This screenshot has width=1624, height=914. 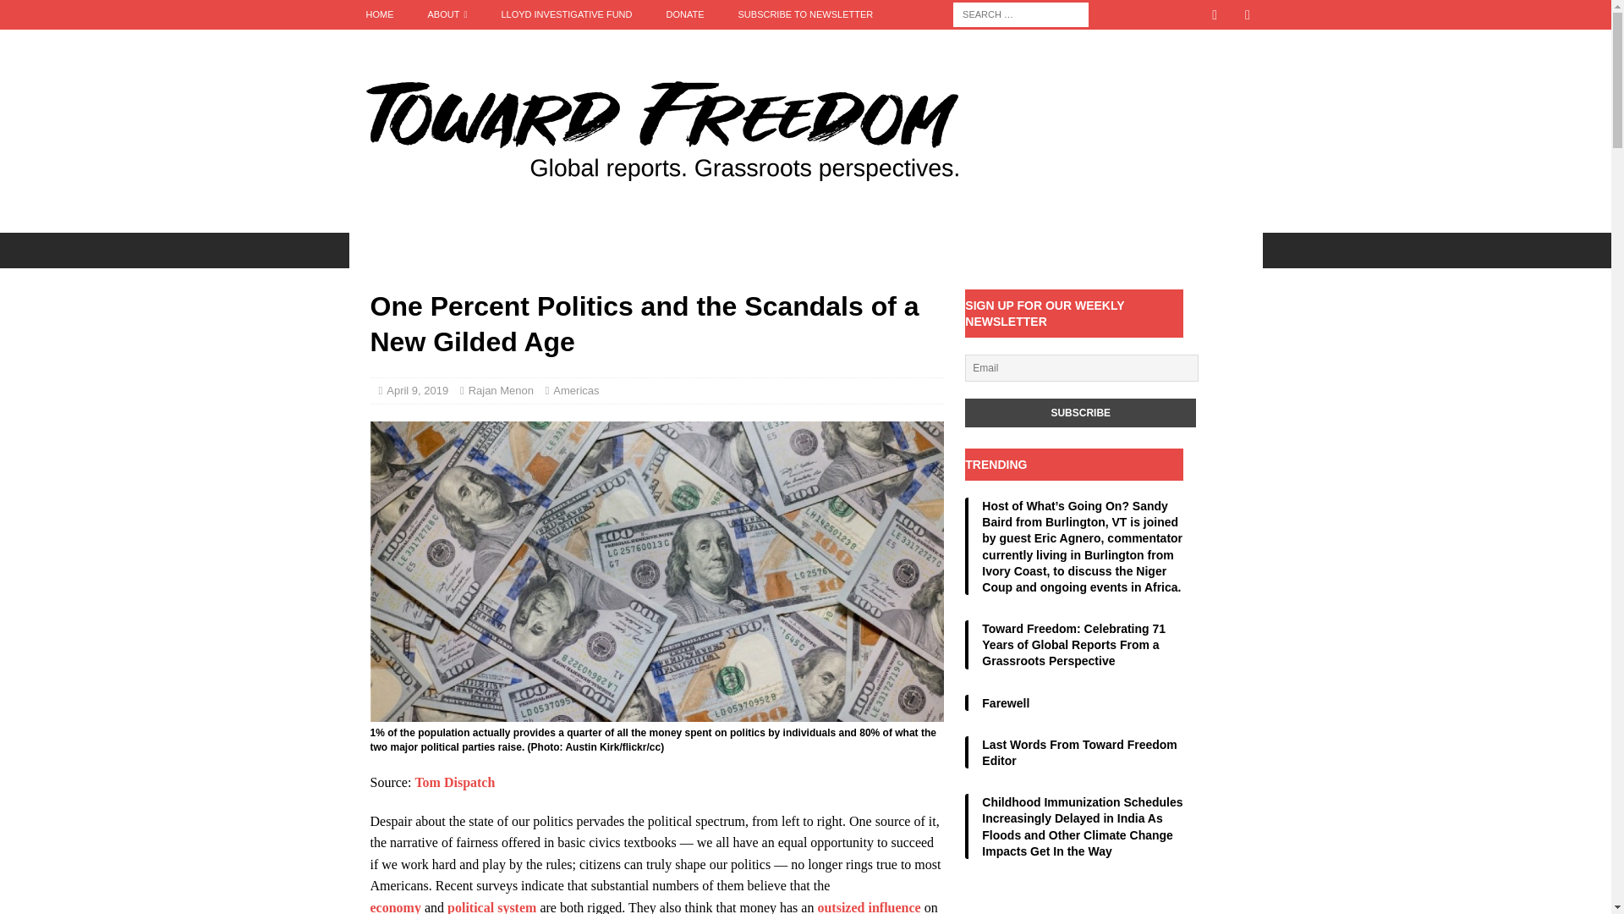 I want to click on REVIEWS, so click(x=981, y=251).